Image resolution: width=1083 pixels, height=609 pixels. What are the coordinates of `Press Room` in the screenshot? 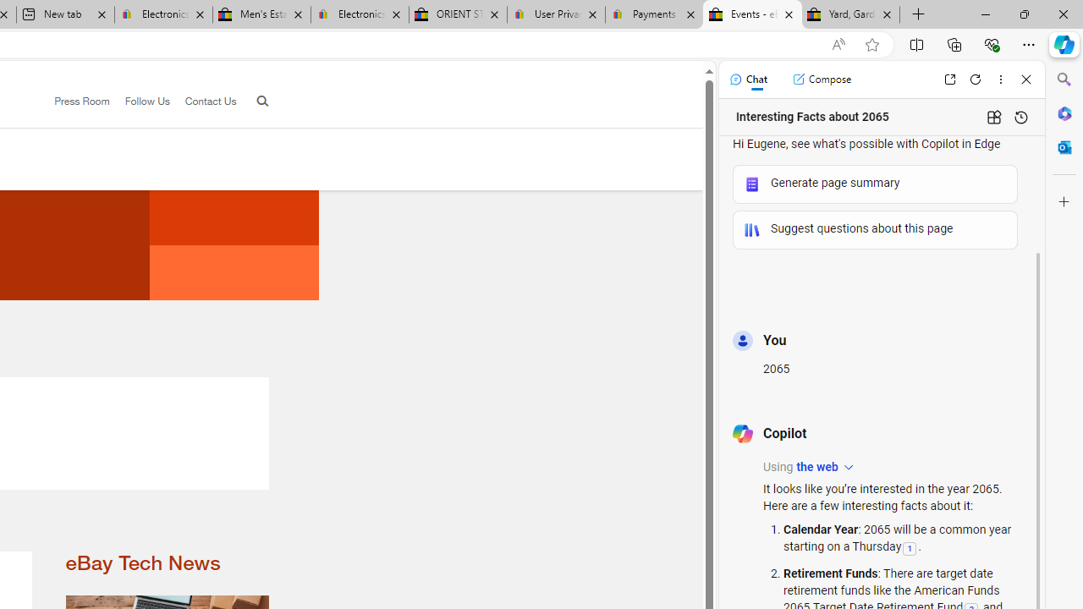 It's located at (74, 101).